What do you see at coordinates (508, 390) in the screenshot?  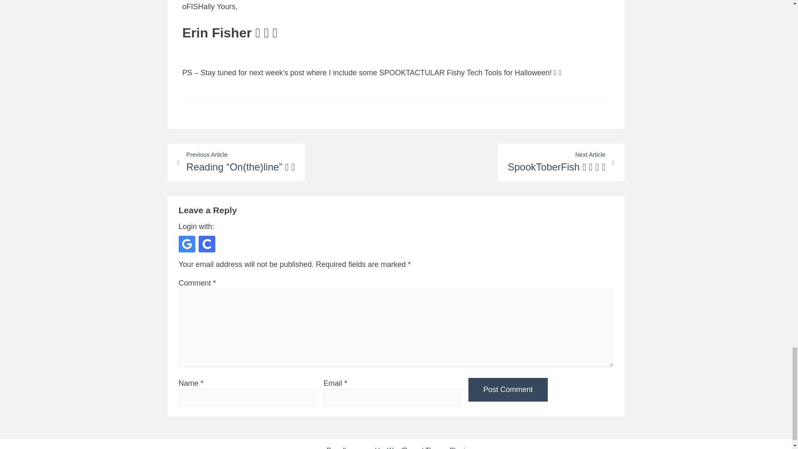 I see `Post Comment` at bounding box center [508, 390].